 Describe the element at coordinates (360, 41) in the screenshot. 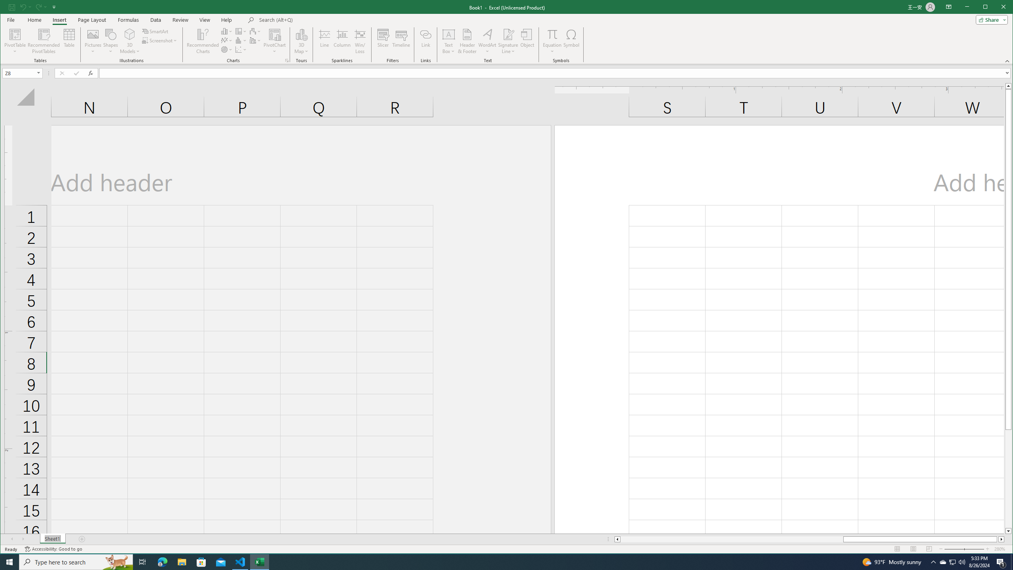

I see `Win/Loss` at that location.